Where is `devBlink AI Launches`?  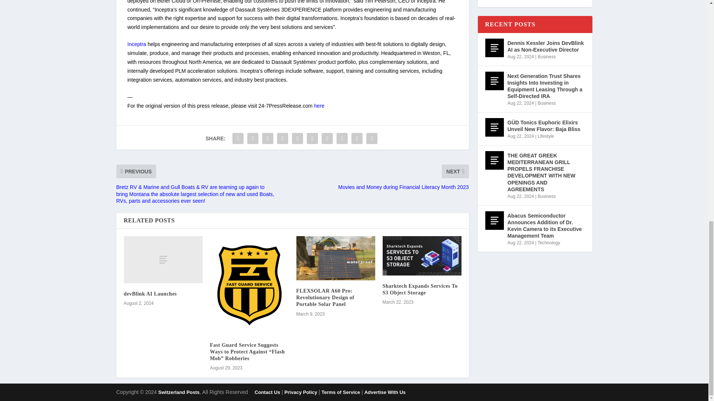 devBlink AI Launches is located at coordinates (150, 294).